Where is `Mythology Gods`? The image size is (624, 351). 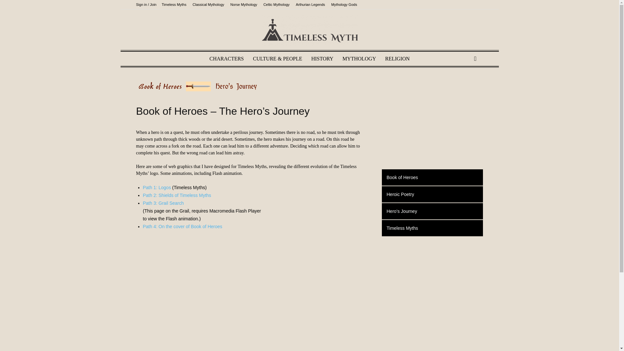 Mythology Gods is located at coordinates (344, 5).